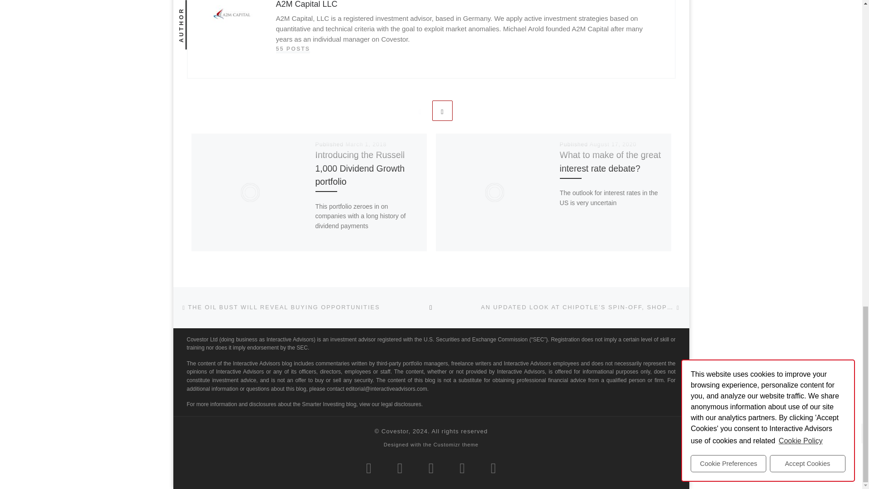 The image size is (869, 489). What do you see at coordinates (395, 431) in the screenshot?
I see `Smarter Investing` at bounding box center [395, 431].